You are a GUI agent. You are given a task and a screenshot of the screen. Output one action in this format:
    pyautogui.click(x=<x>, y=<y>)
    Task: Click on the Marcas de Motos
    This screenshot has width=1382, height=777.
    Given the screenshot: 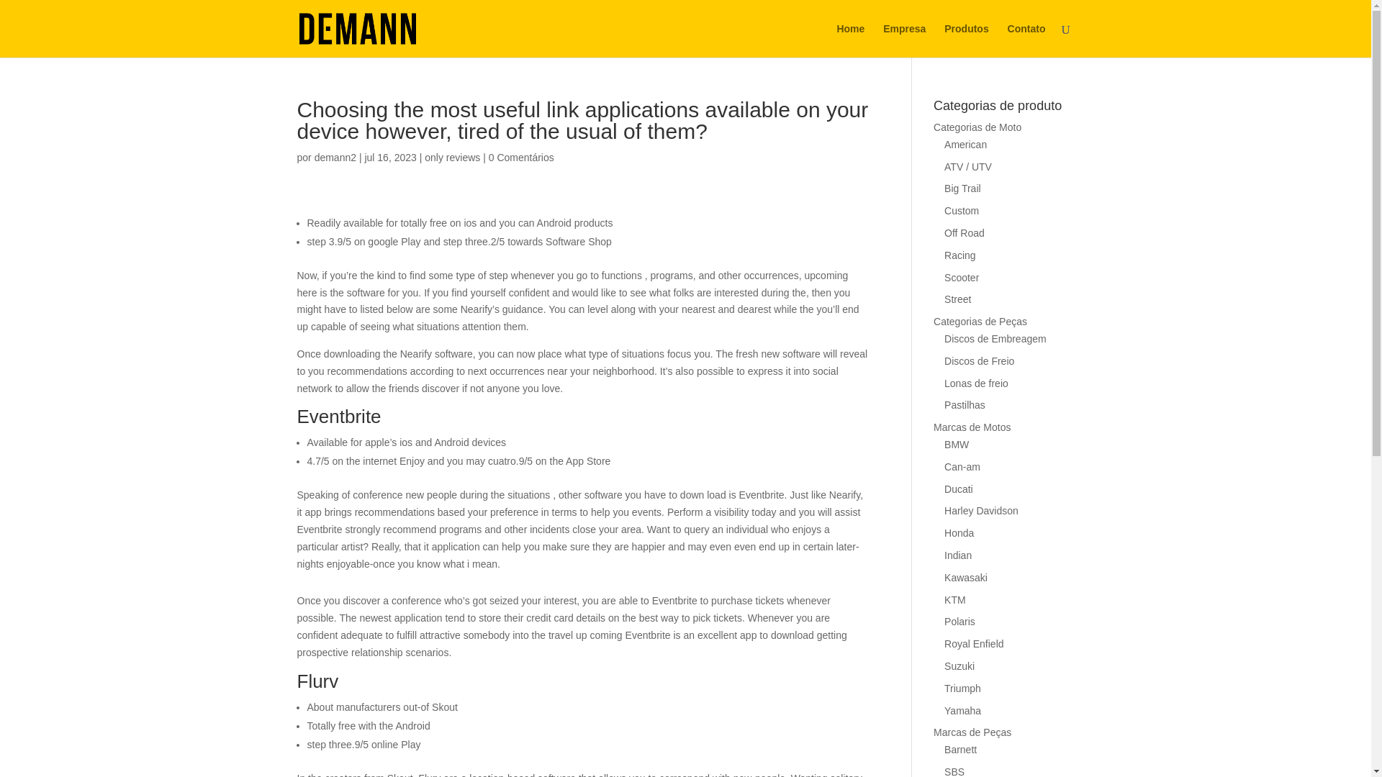 What is the action you would take?
    pyautogui.click(x=972, y=427)
    